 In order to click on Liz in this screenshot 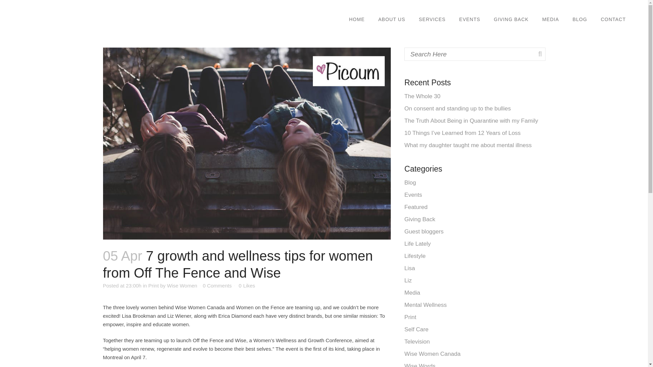, I will do `click(408, 280)`.